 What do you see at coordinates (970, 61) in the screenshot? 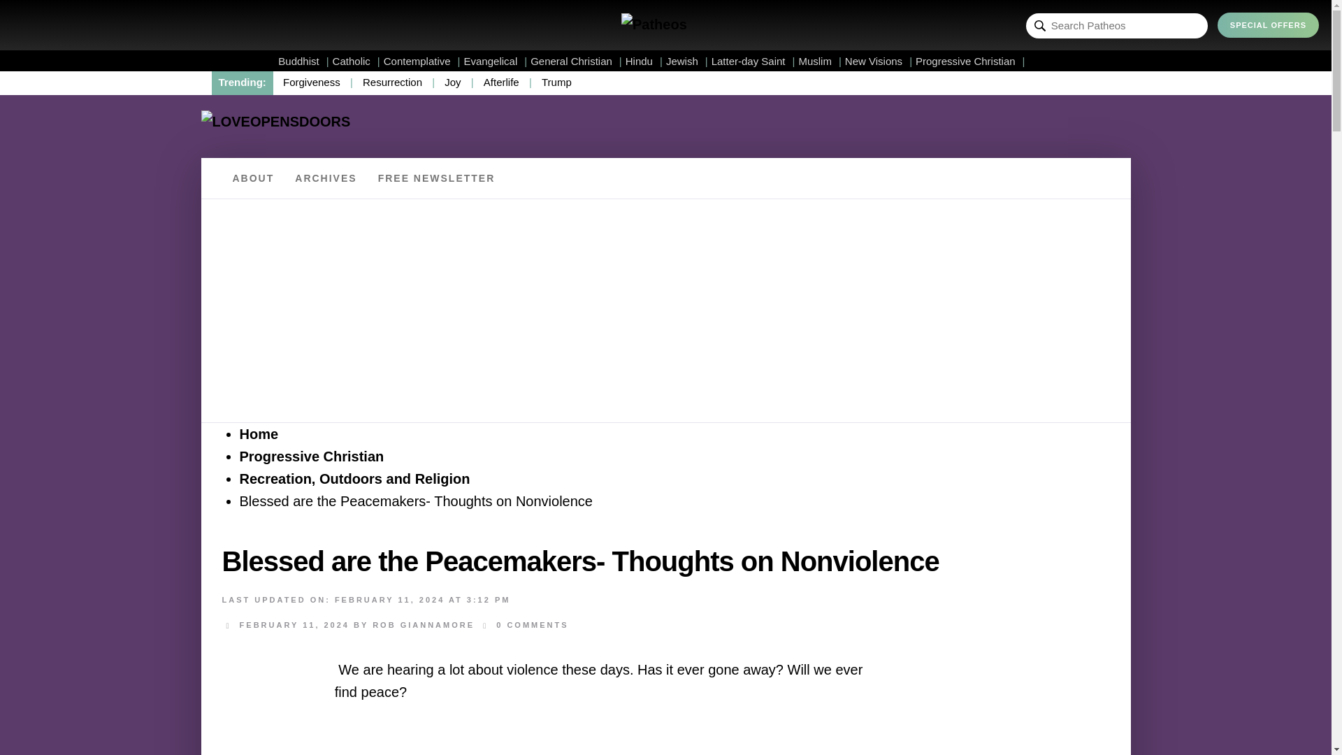
I see `Progressive Christian` at bounding box center [970, 61].